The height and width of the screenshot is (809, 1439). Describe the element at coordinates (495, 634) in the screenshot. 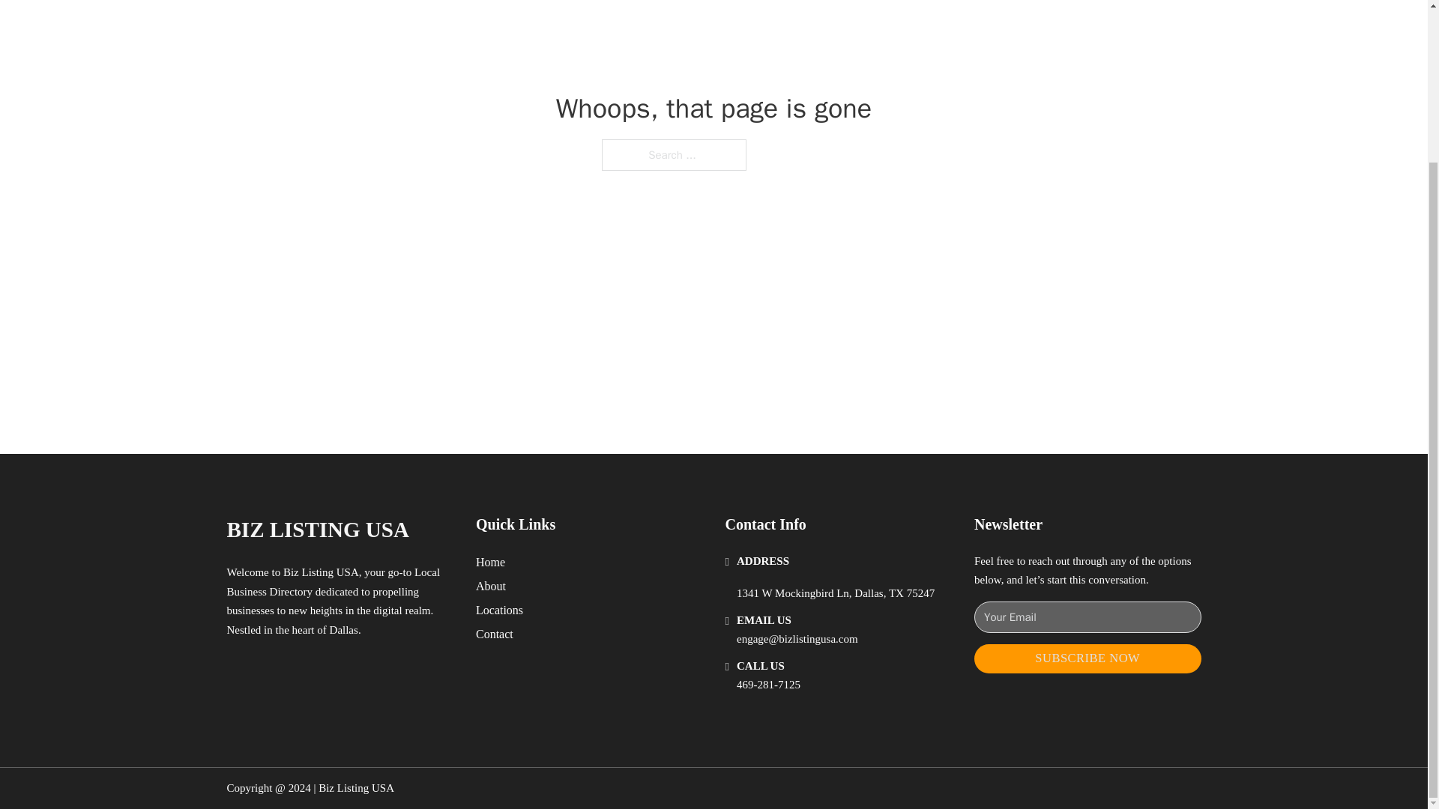

I see `Contact` at that location.